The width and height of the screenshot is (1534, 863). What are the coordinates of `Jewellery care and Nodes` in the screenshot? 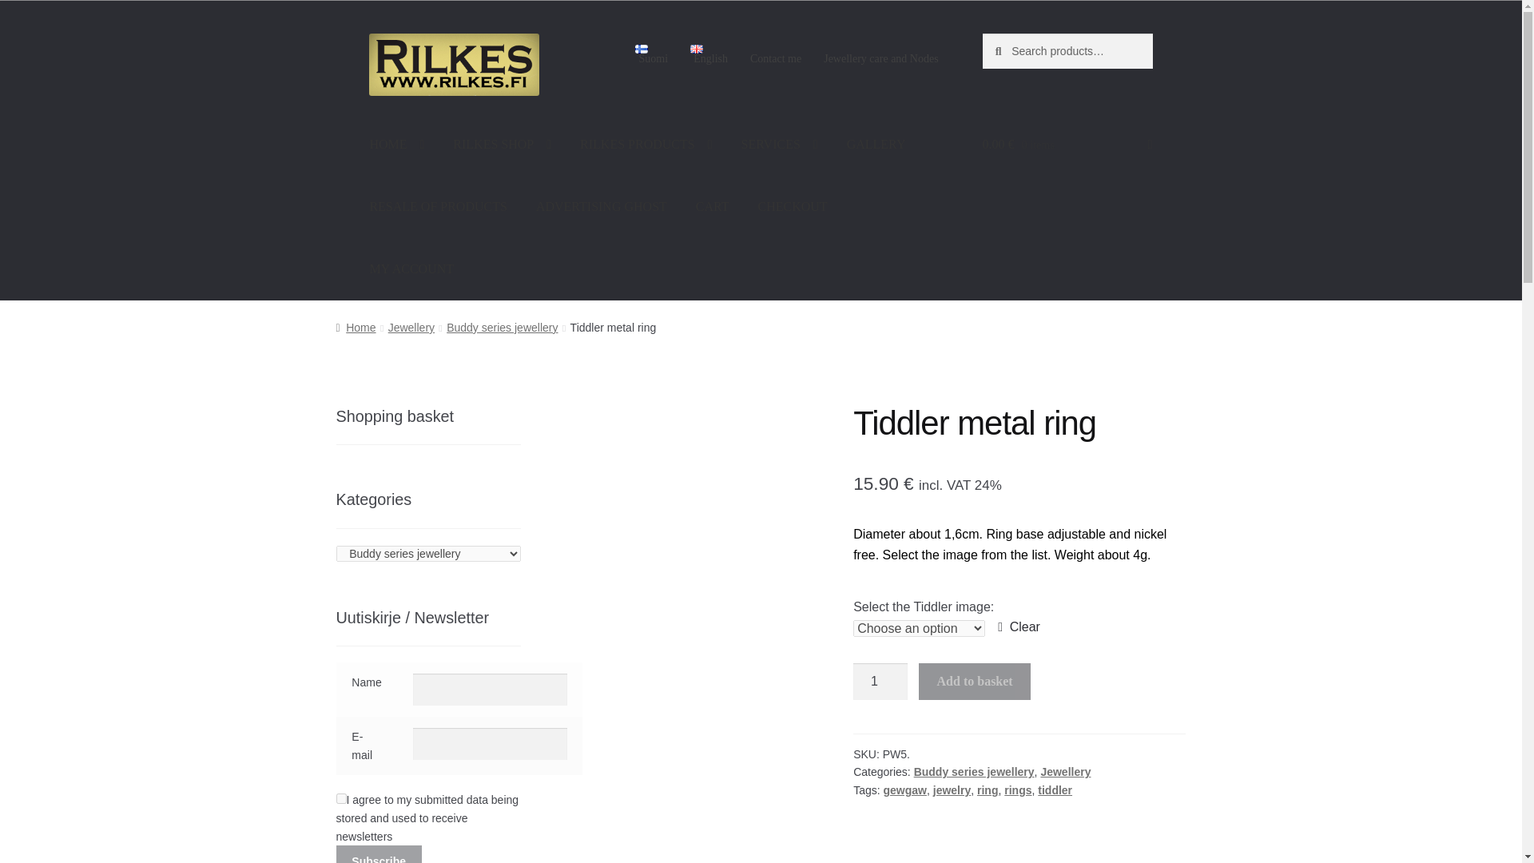 It's located at (880, 59).